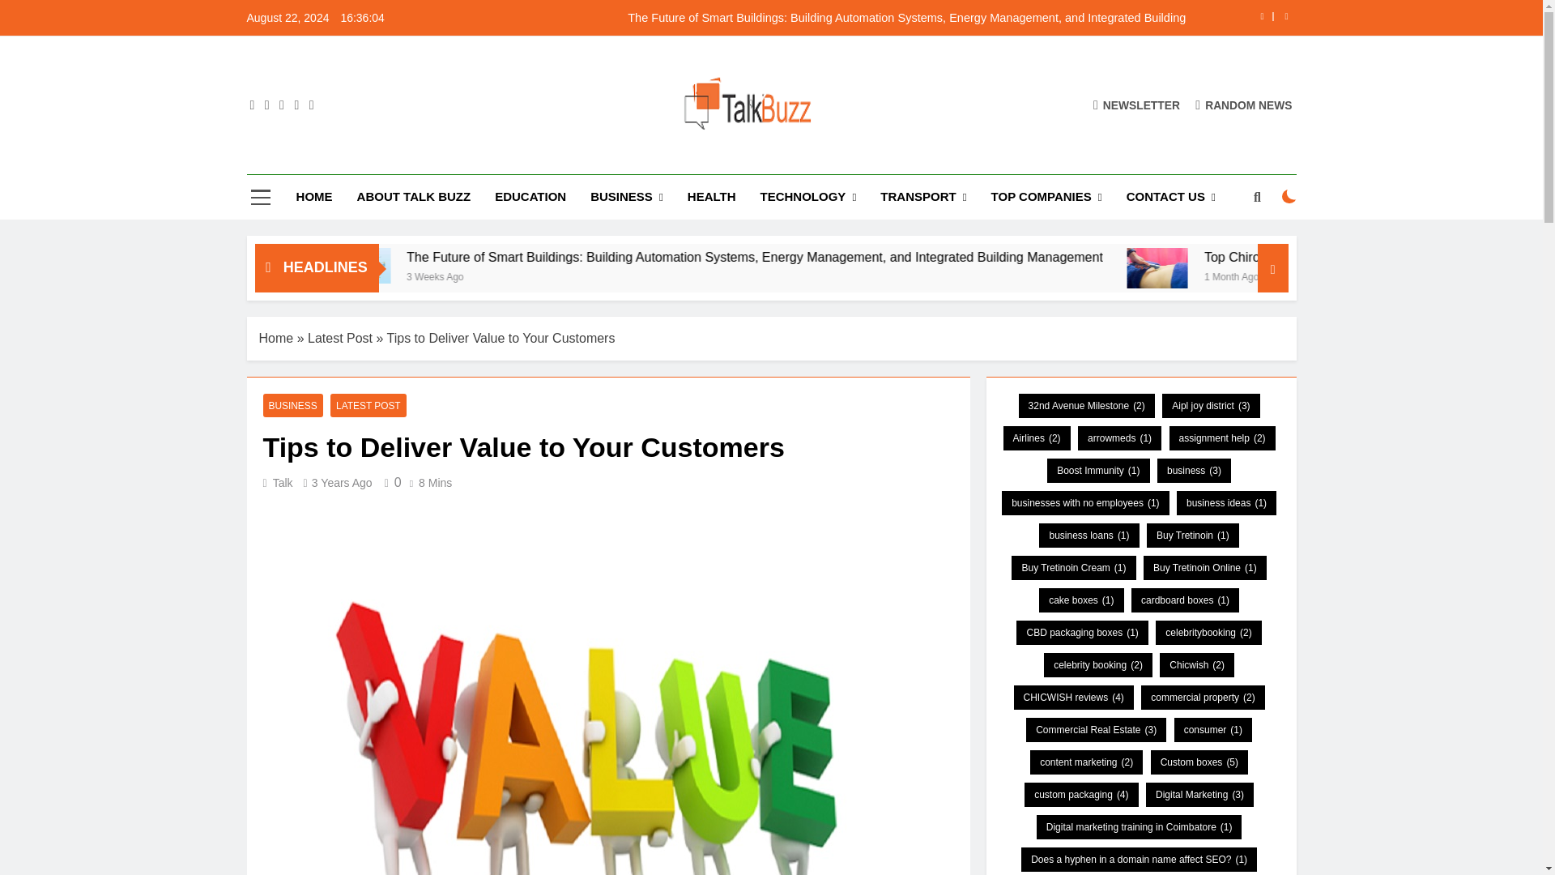  I want to click on ABOUT TALK BUZZ, so click(415, 197).